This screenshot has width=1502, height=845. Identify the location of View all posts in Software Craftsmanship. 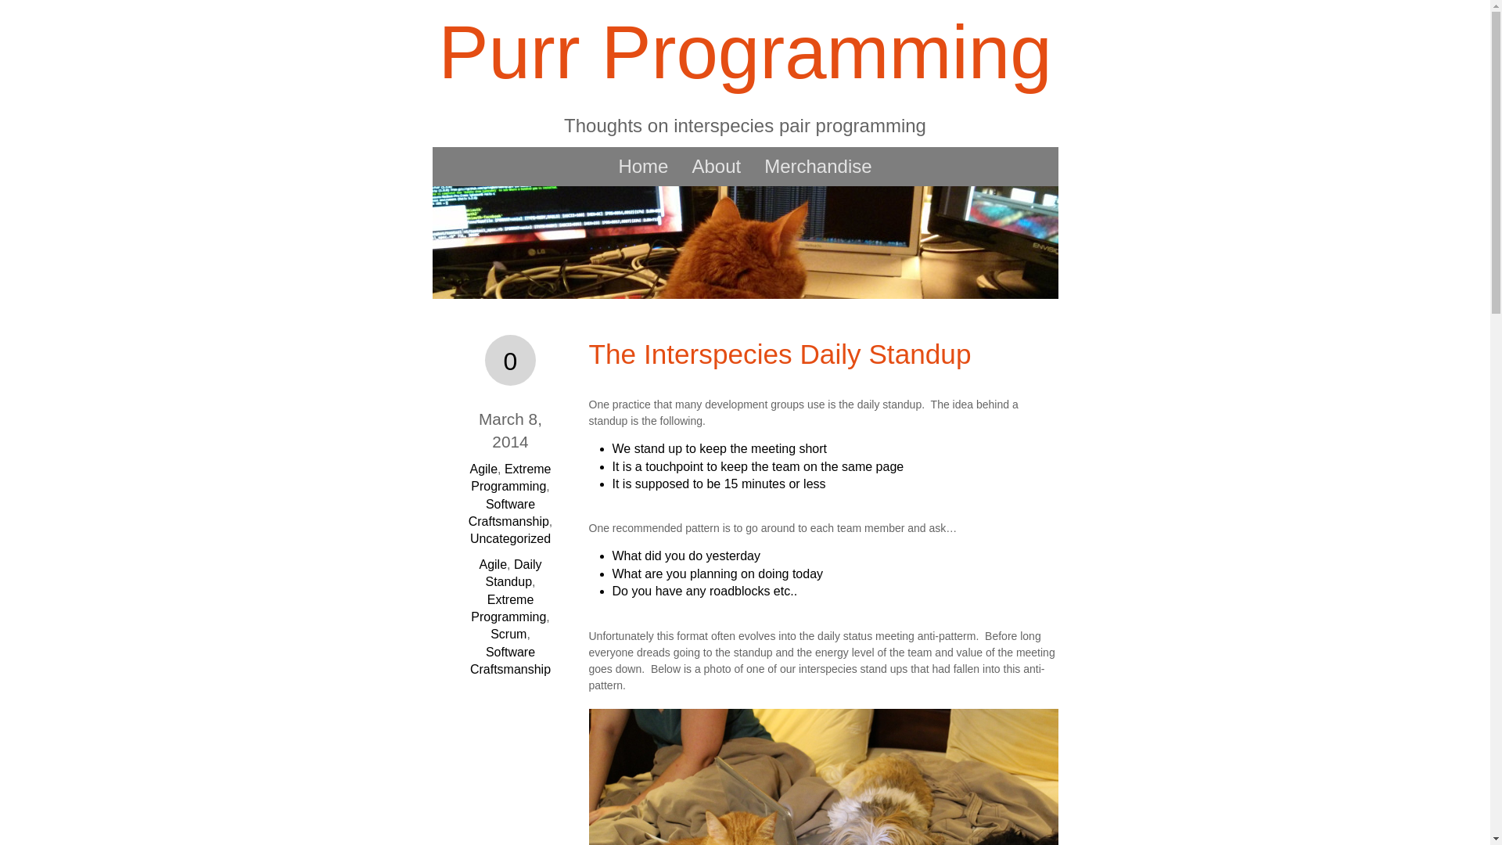
(508, 513).